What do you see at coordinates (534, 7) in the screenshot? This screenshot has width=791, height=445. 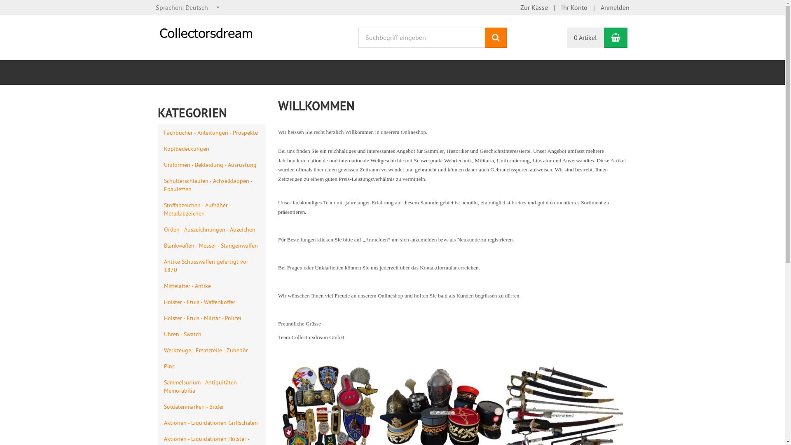 I see `Zur Kasse` at bounding box center [534, 7].